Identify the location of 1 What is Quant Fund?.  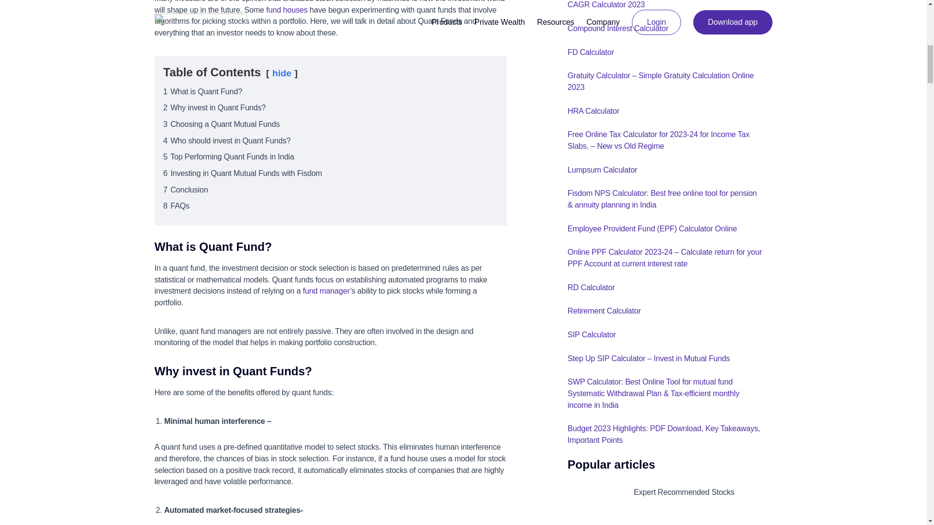
(202, 91).